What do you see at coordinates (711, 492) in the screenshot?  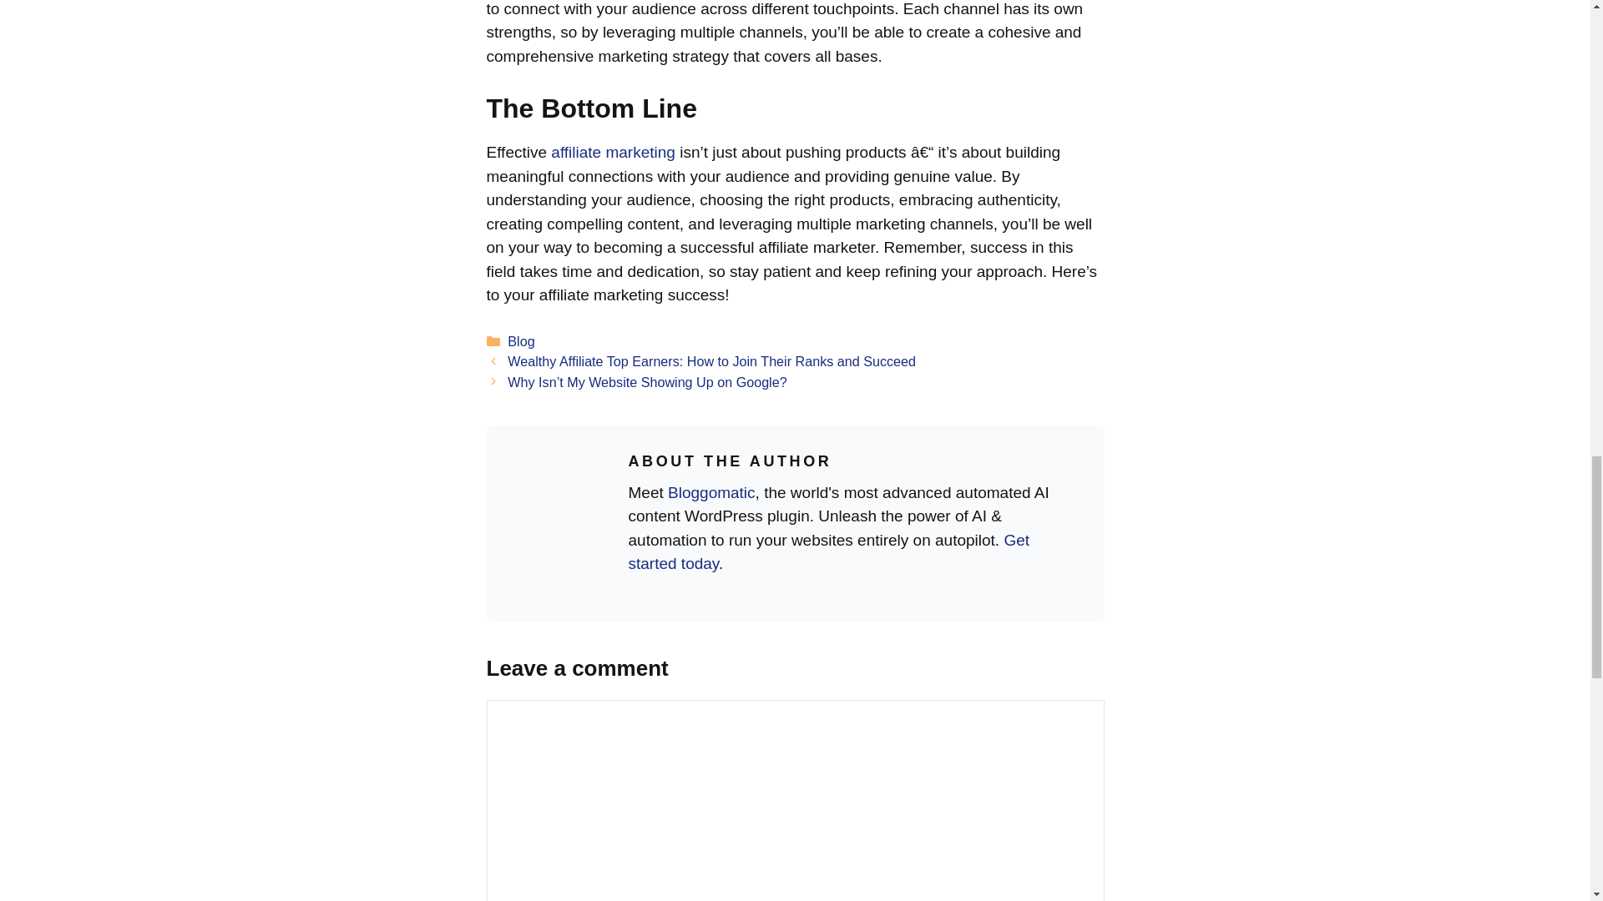 I see `Bloggomatic` at bounding box center [711, 492].